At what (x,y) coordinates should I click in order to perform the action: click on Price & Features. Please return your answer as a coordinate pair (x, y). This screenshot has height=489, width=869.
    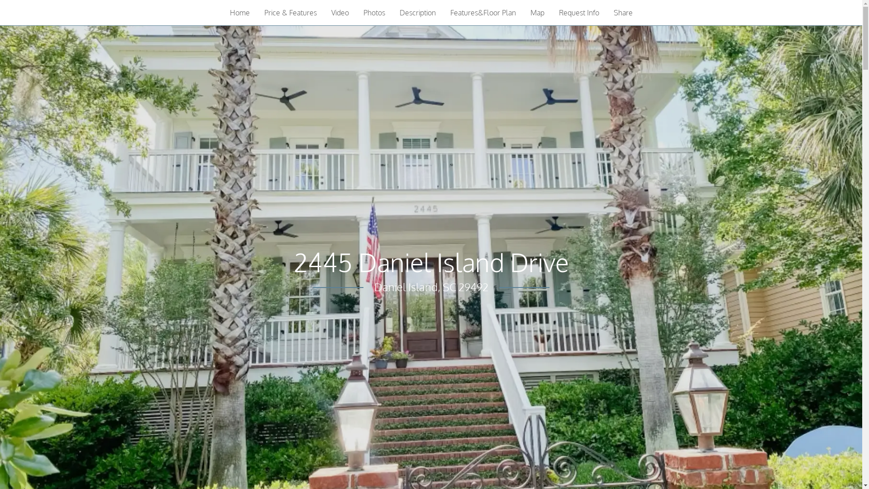
    Looking at the image, I should click on (291, 13).